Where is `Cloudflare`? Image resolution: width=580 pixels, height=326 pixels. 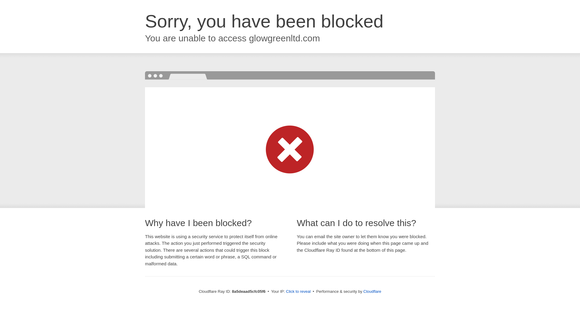 Cloudflare is located at coordinates (372, 291).